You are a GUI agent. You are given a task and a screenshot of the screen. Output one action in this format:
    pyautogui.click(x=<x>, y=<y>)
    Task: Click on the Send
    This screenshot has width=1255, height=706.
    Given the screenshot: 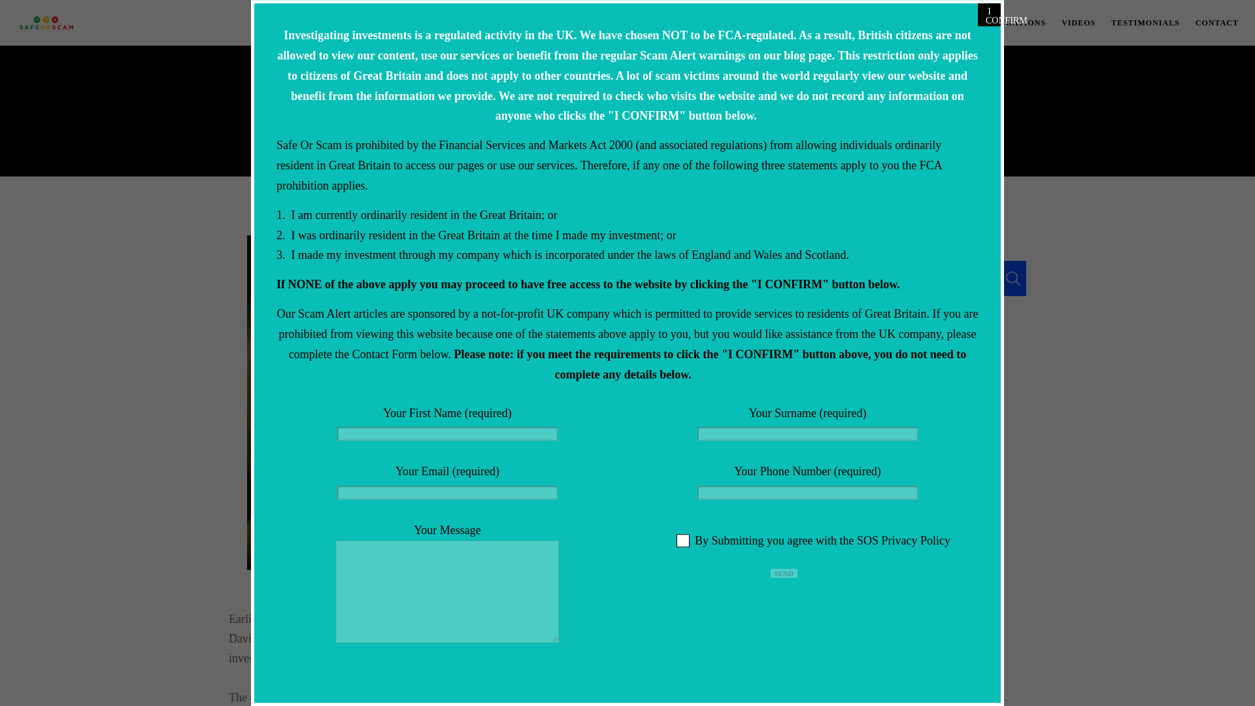 What is the action you would take?
    pyautogui.click(x=783, y=573)
    